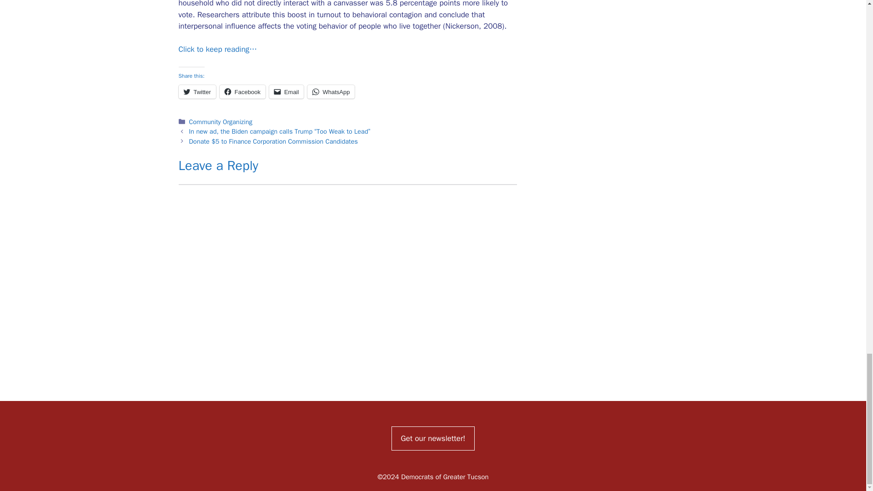 Image resolution: width=873 pixels, height=491 pixels. I want to click on Community Organizing, so click(221, 122).